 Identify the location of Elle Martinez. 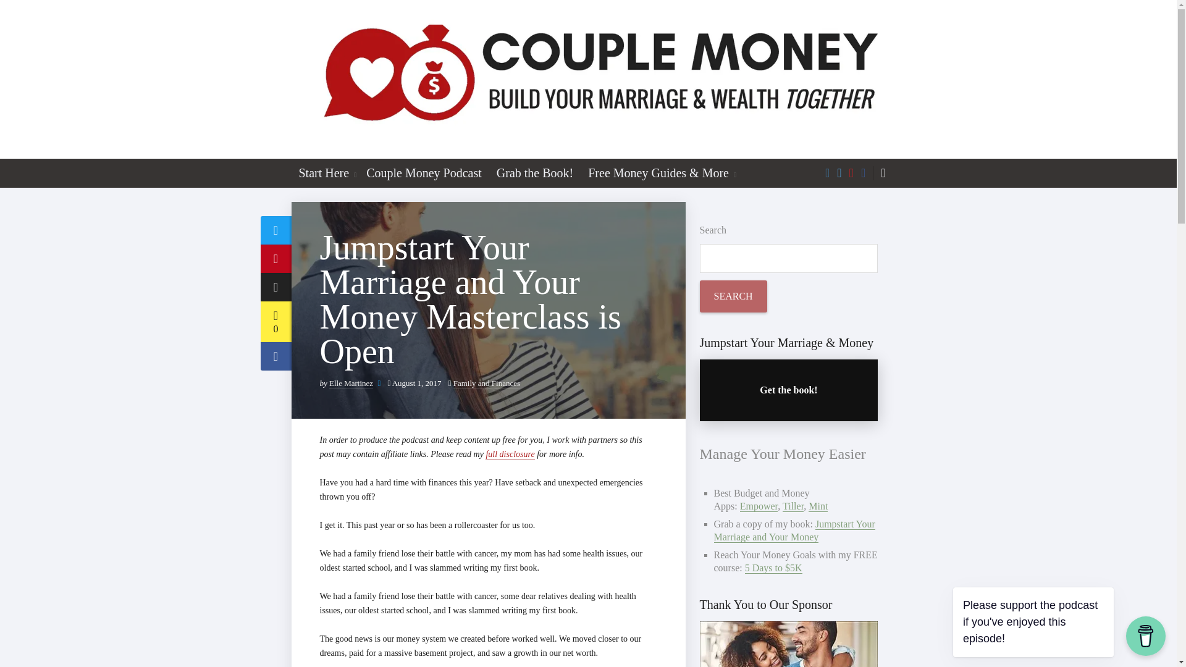
(351, 383).